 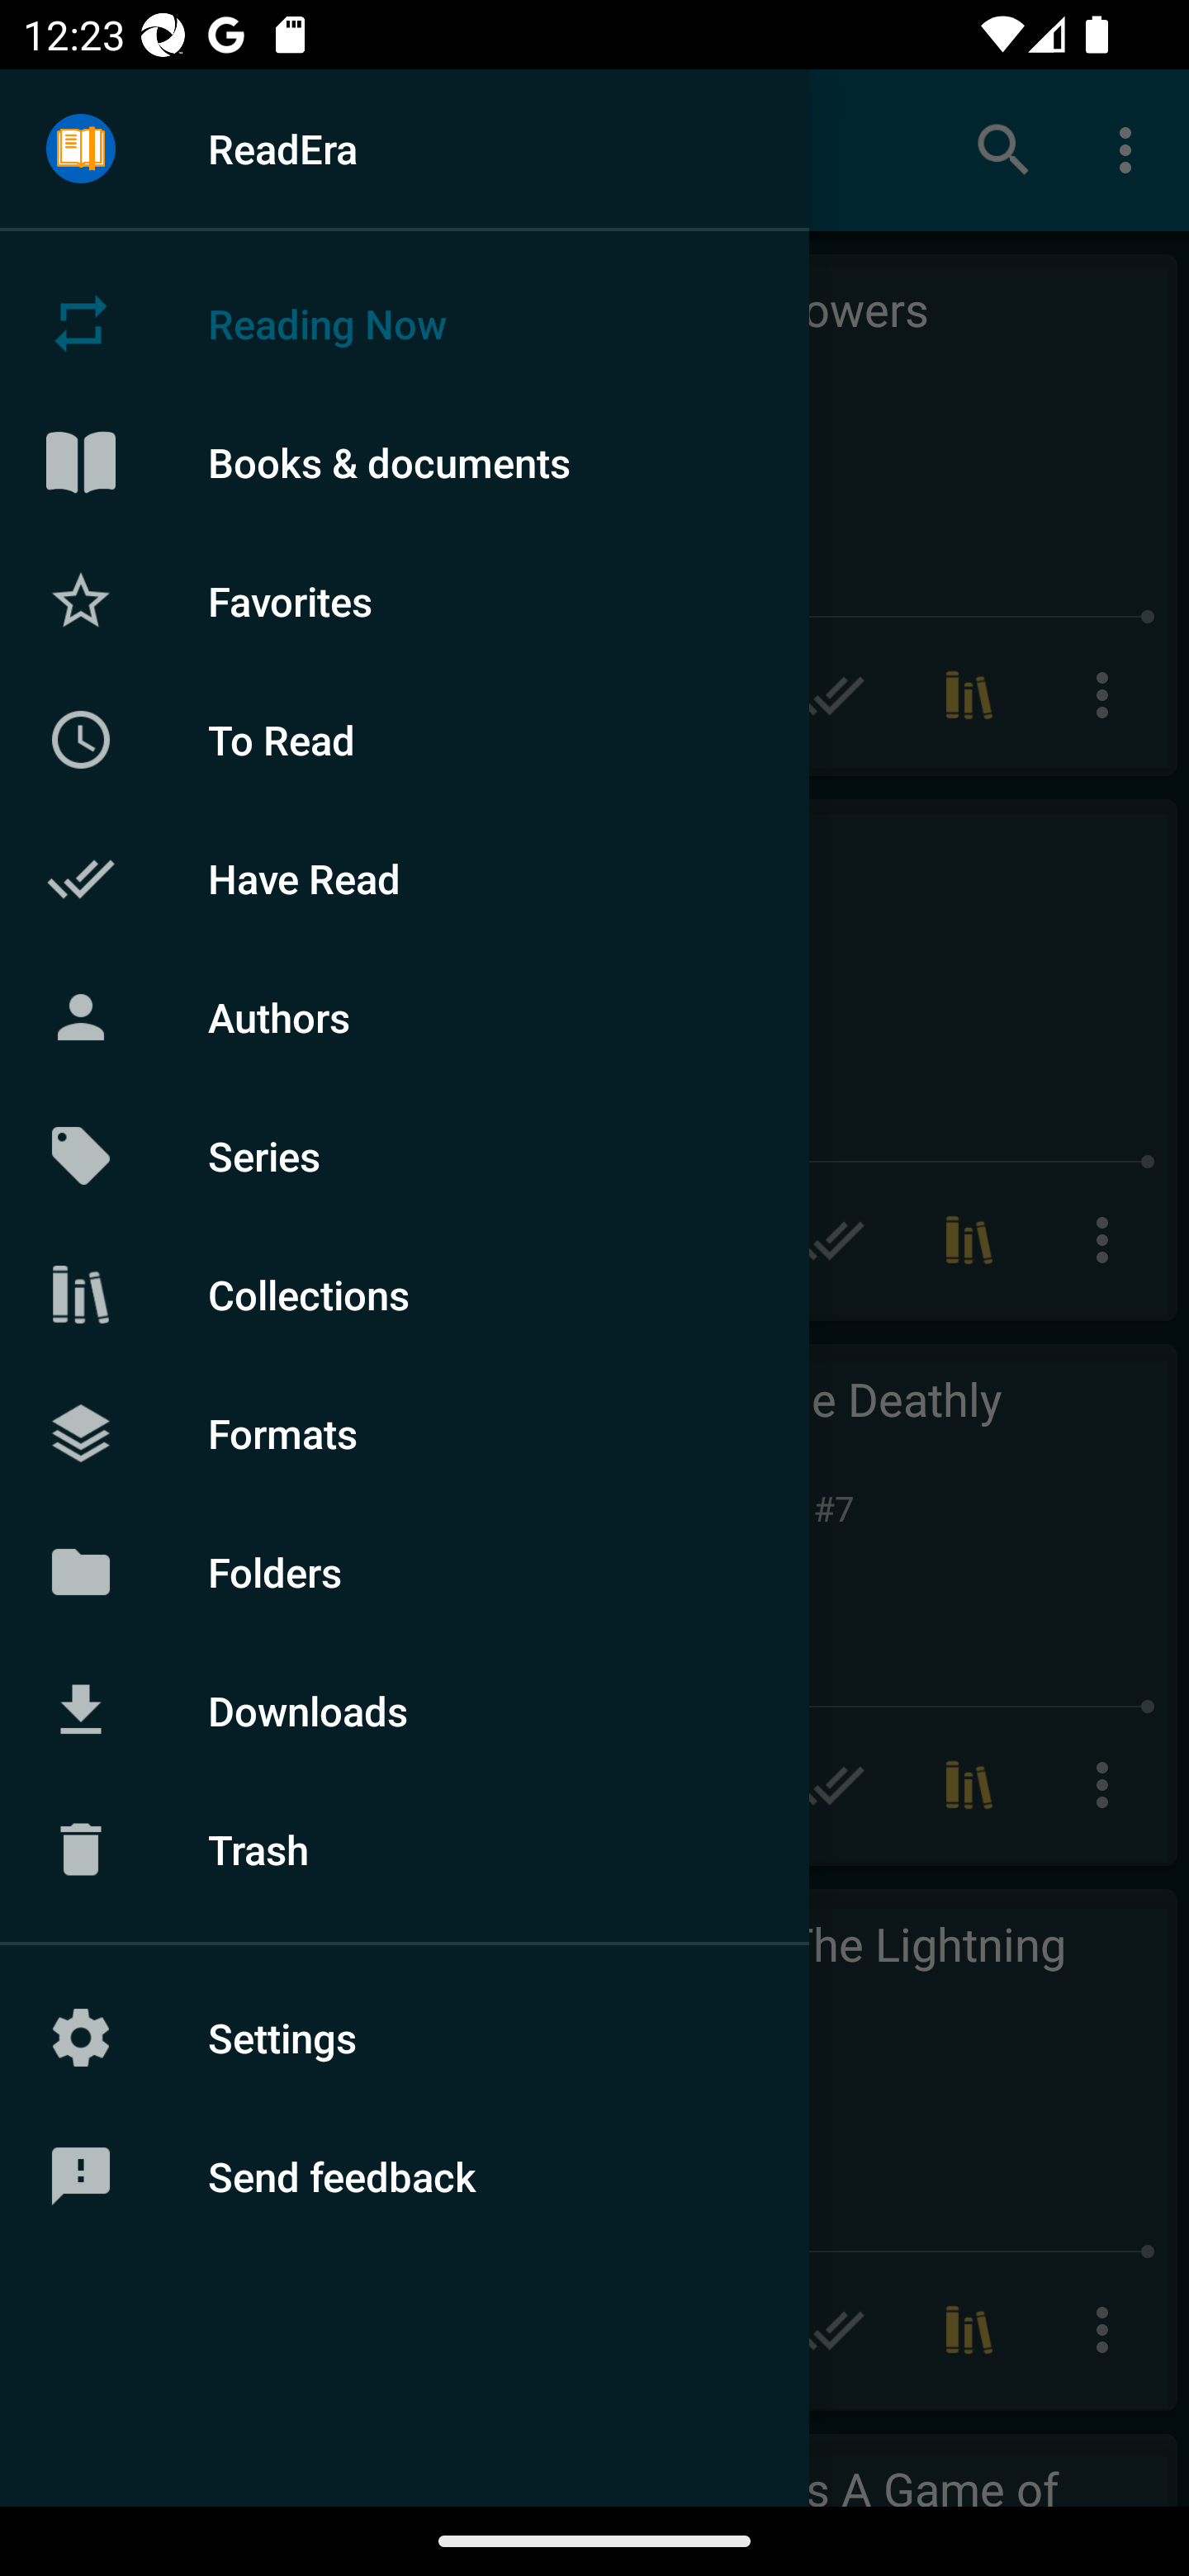 I want to click on Settings, so click(x=405, y=2038).